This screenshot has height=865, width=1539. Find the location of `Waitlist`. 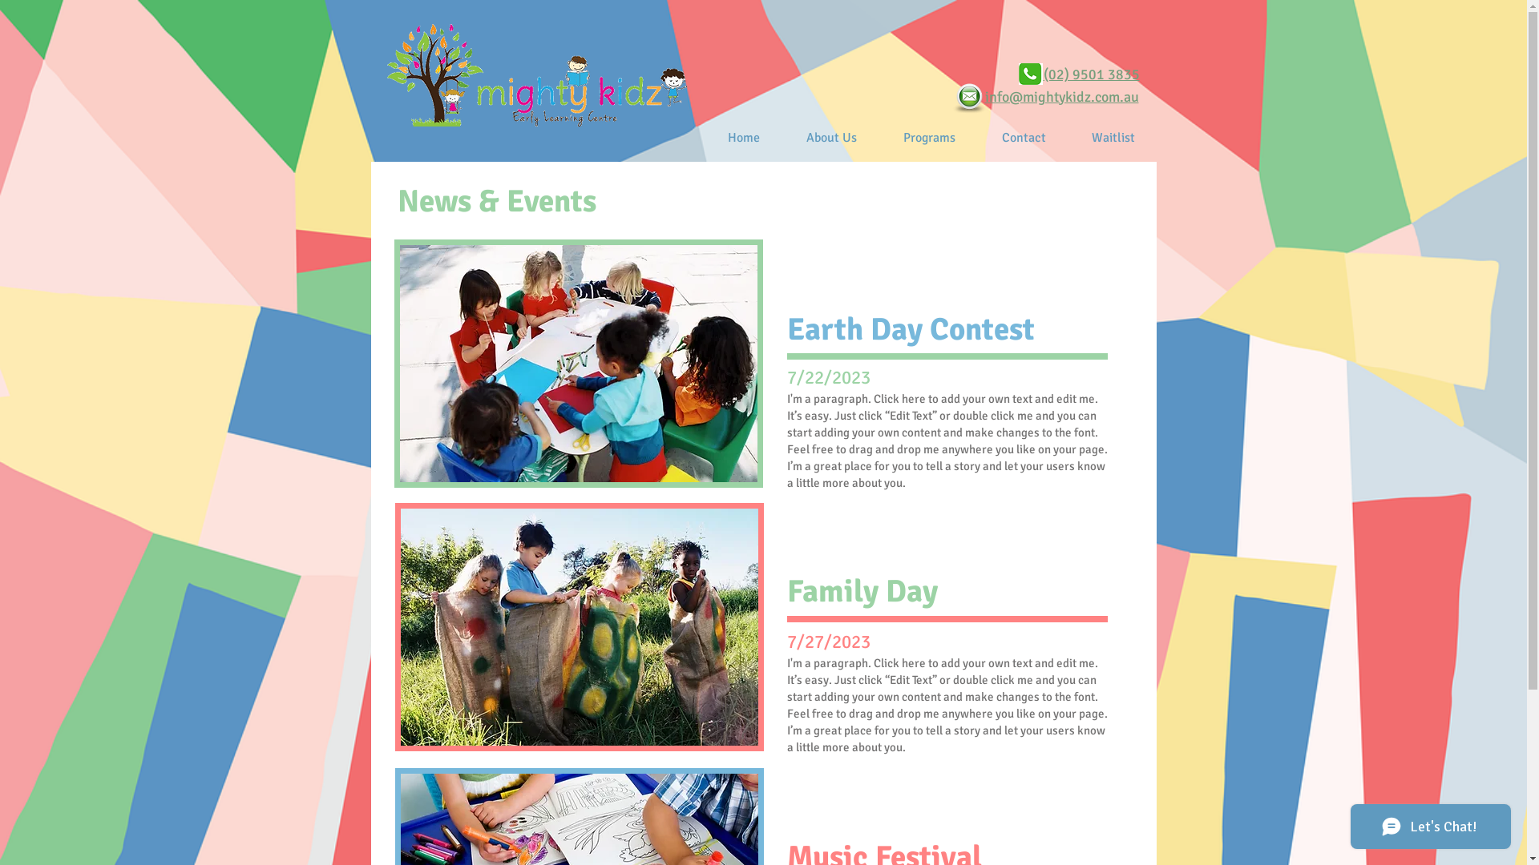

Waitlist is located at coordinates (1114, 138).